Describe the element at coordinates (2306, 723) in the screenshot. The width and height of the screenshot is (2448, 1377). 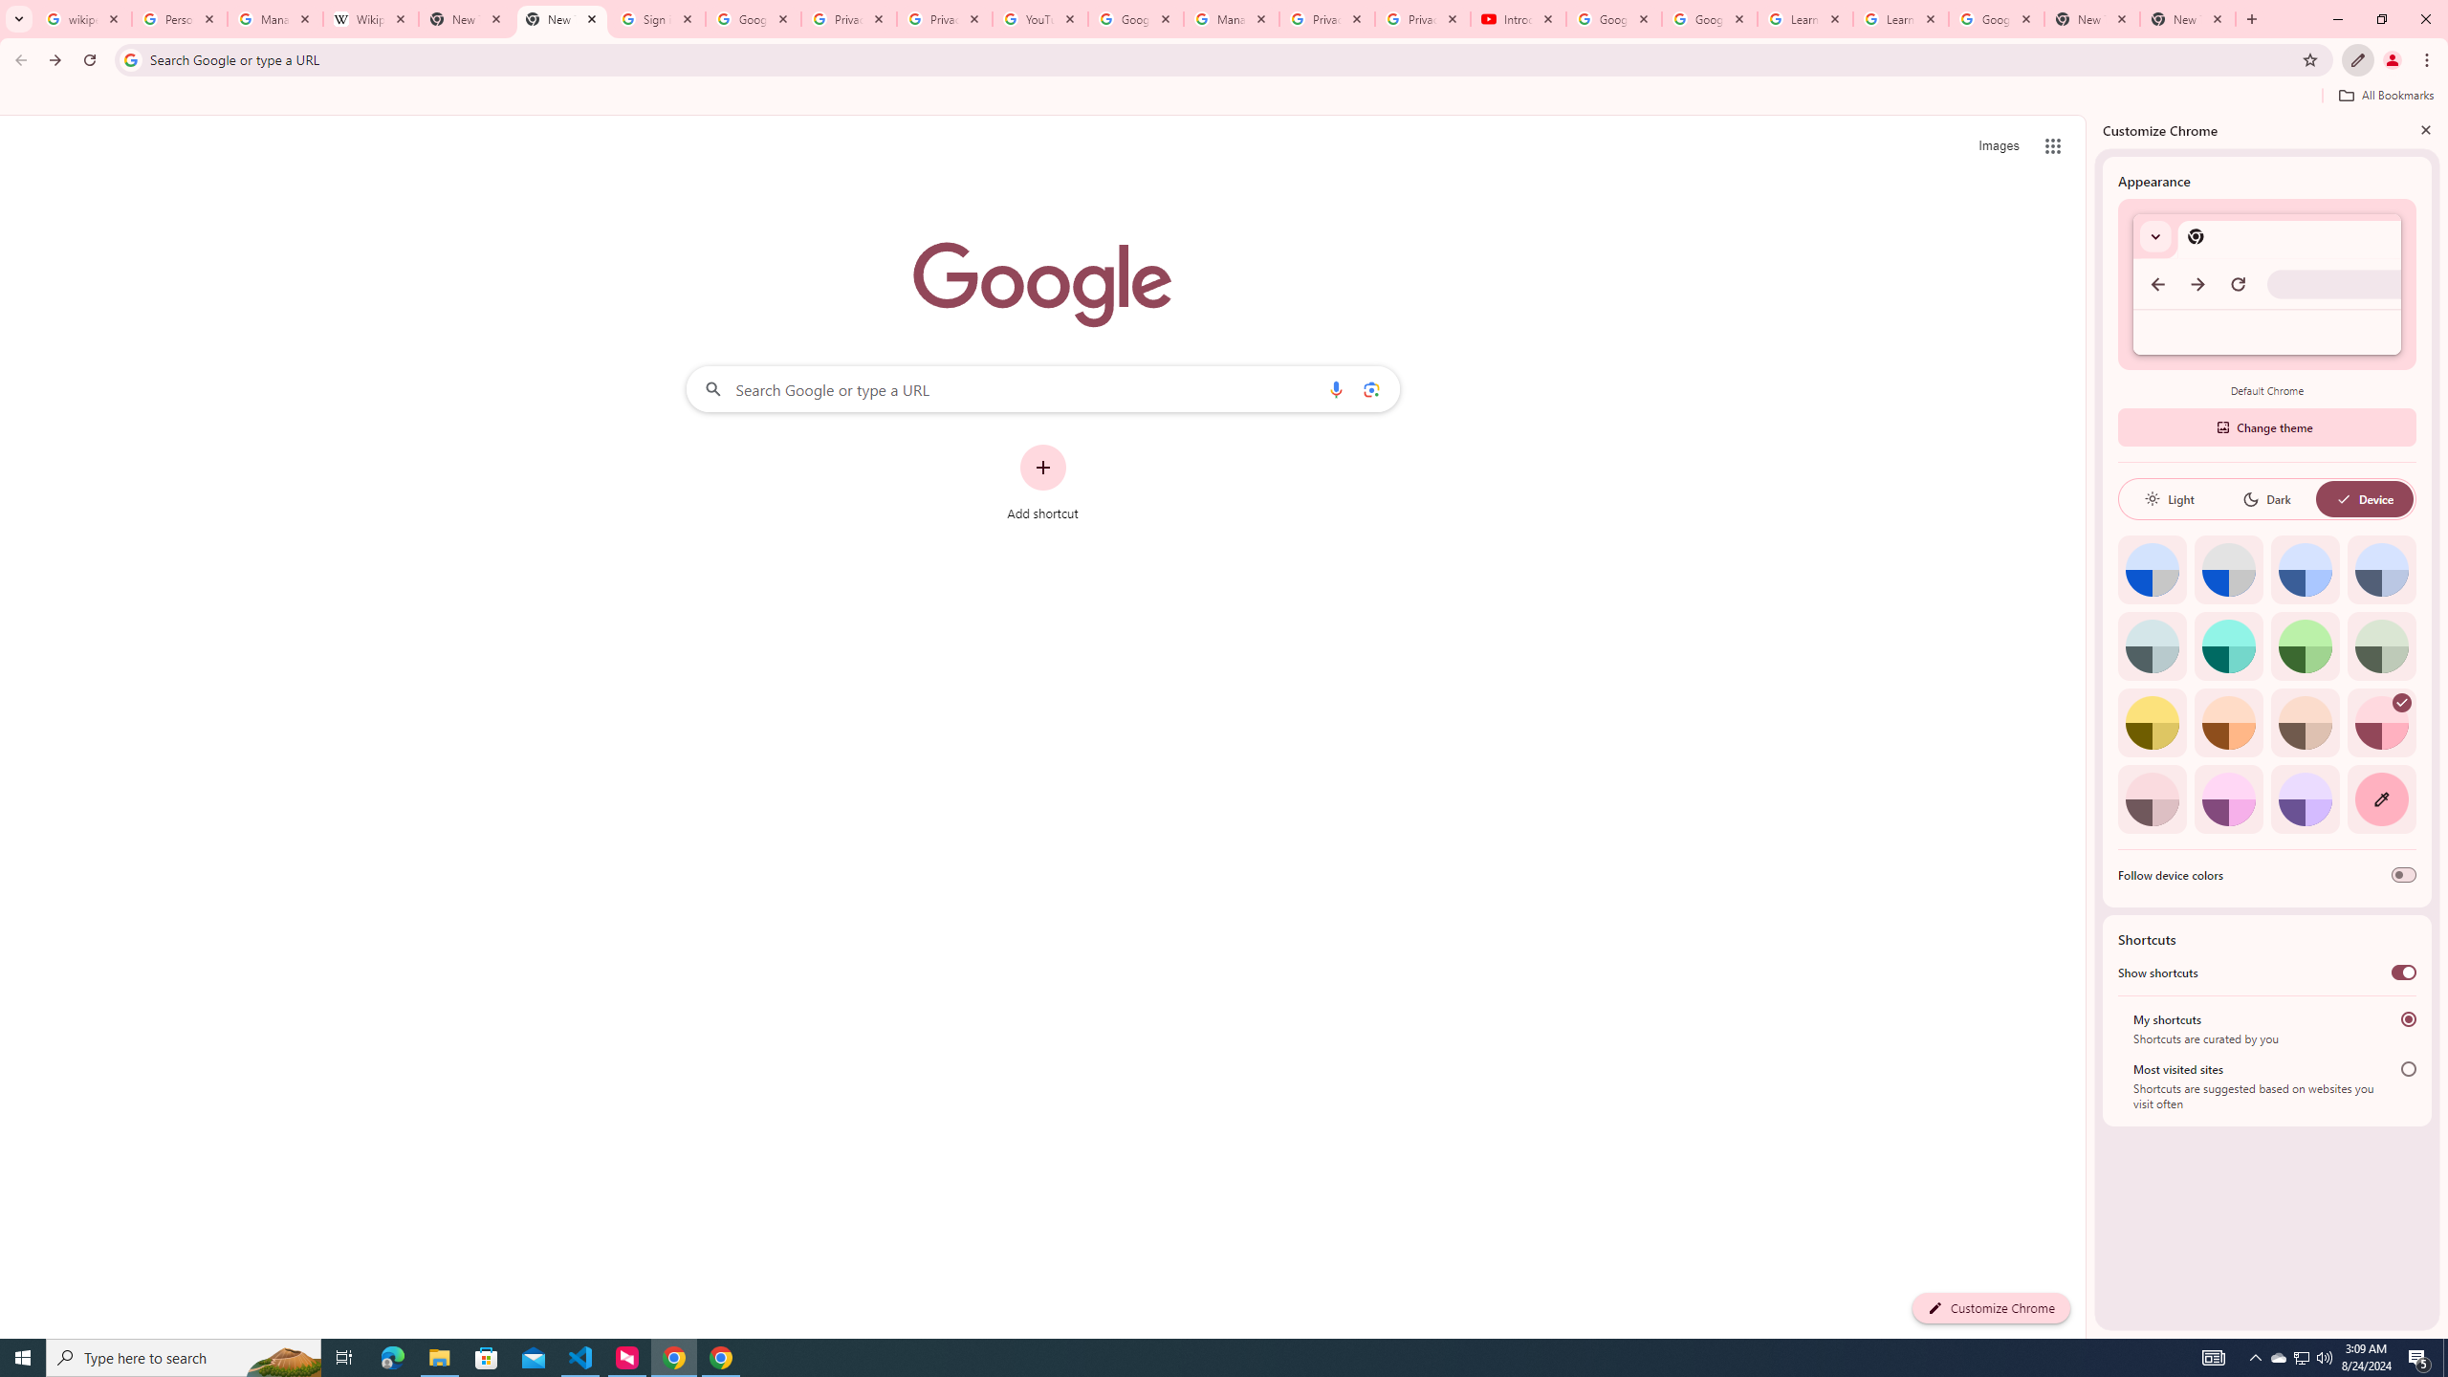
I see `Apricot` at that location.